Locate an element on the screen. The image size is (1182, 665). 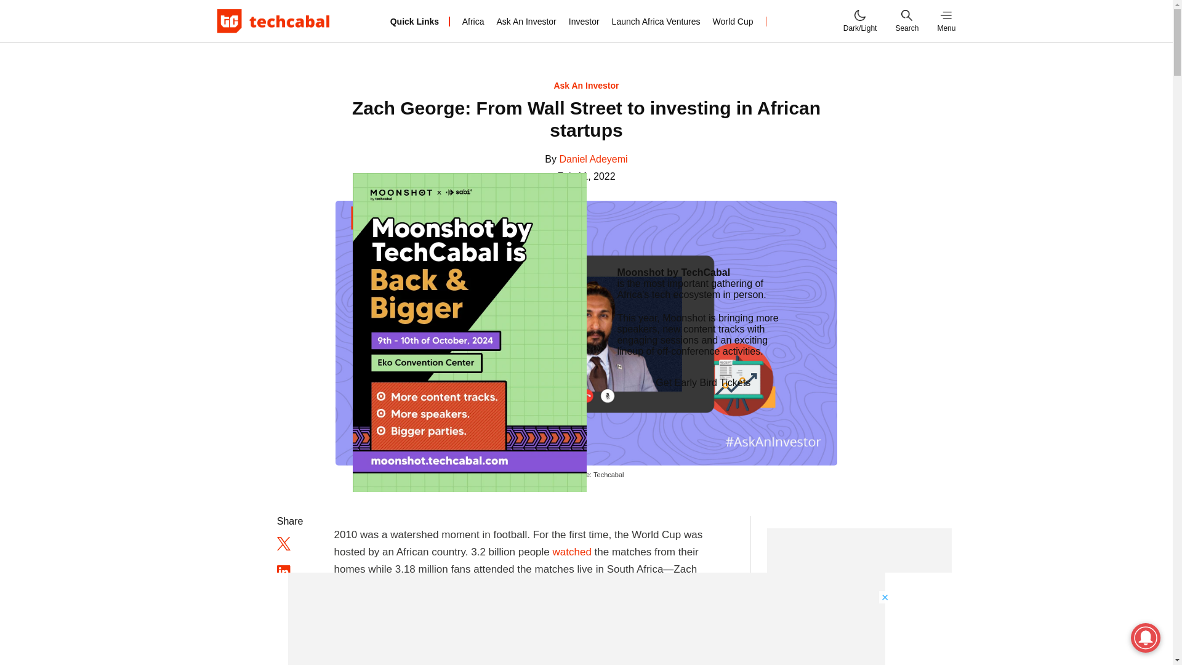
Investor is located at coordinates (584, 21).